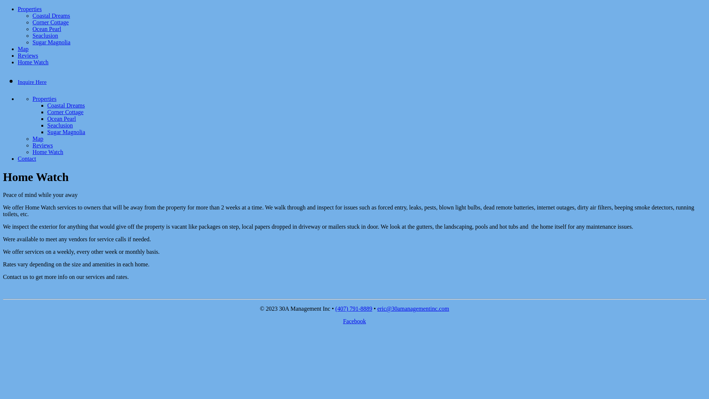 The width and height of the screenshot is (709, 399). What do you see at coordinates (48, 152) in the screenshot?
I see `Home Watch` at bounding box center [48, 152].